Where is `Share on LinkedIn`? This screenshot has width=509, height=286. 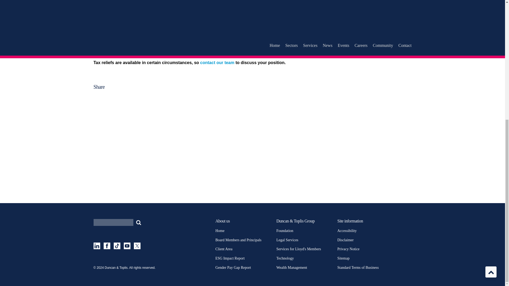
Share on LinkedIn is located at coordinates (133, 97).